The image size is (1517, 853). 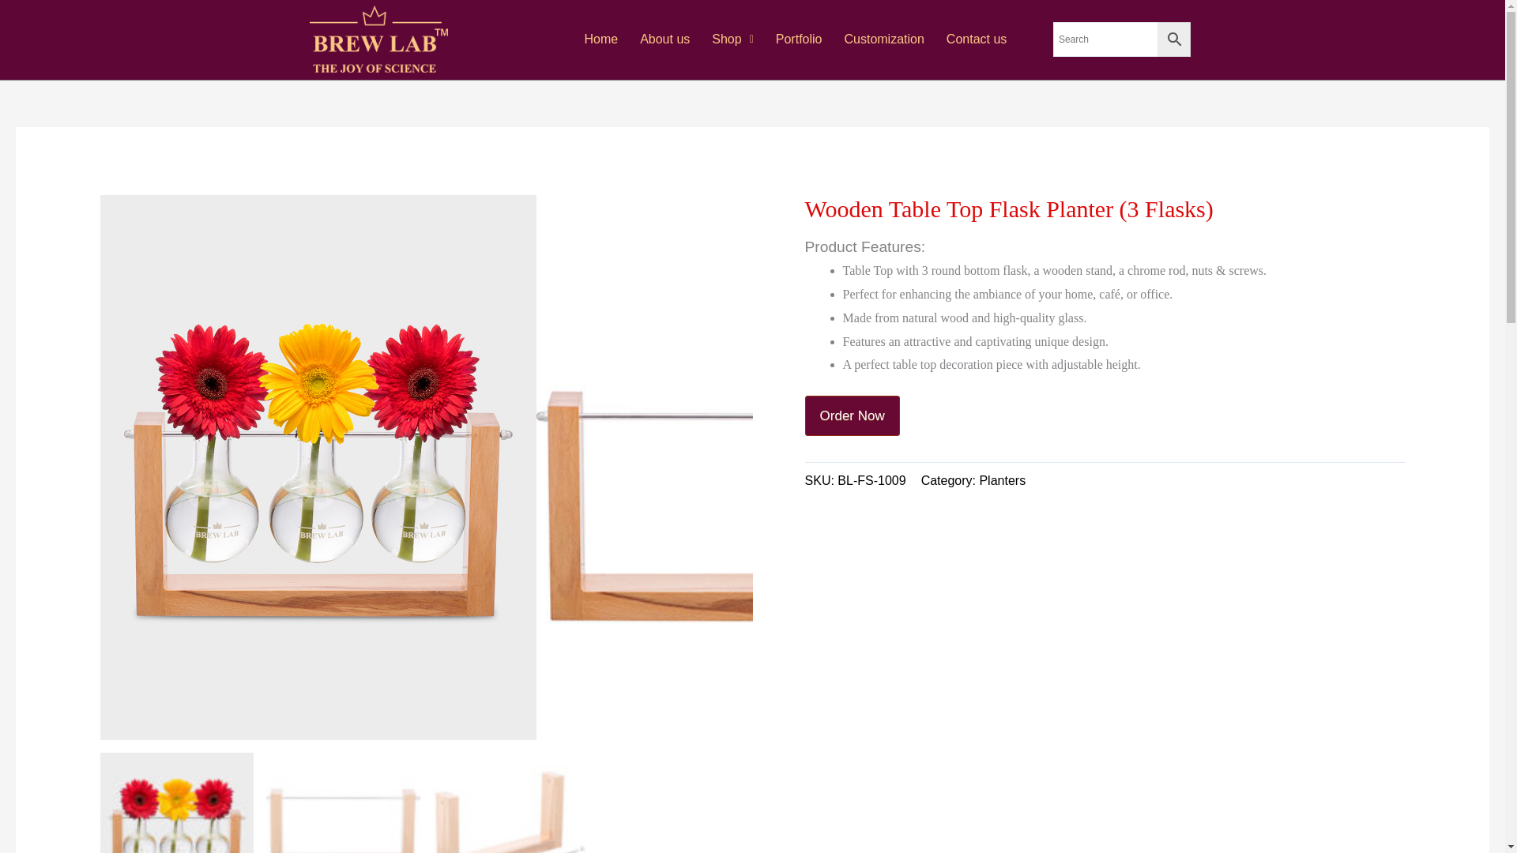 I want to click on Order Now, so click(x=852, y=415).